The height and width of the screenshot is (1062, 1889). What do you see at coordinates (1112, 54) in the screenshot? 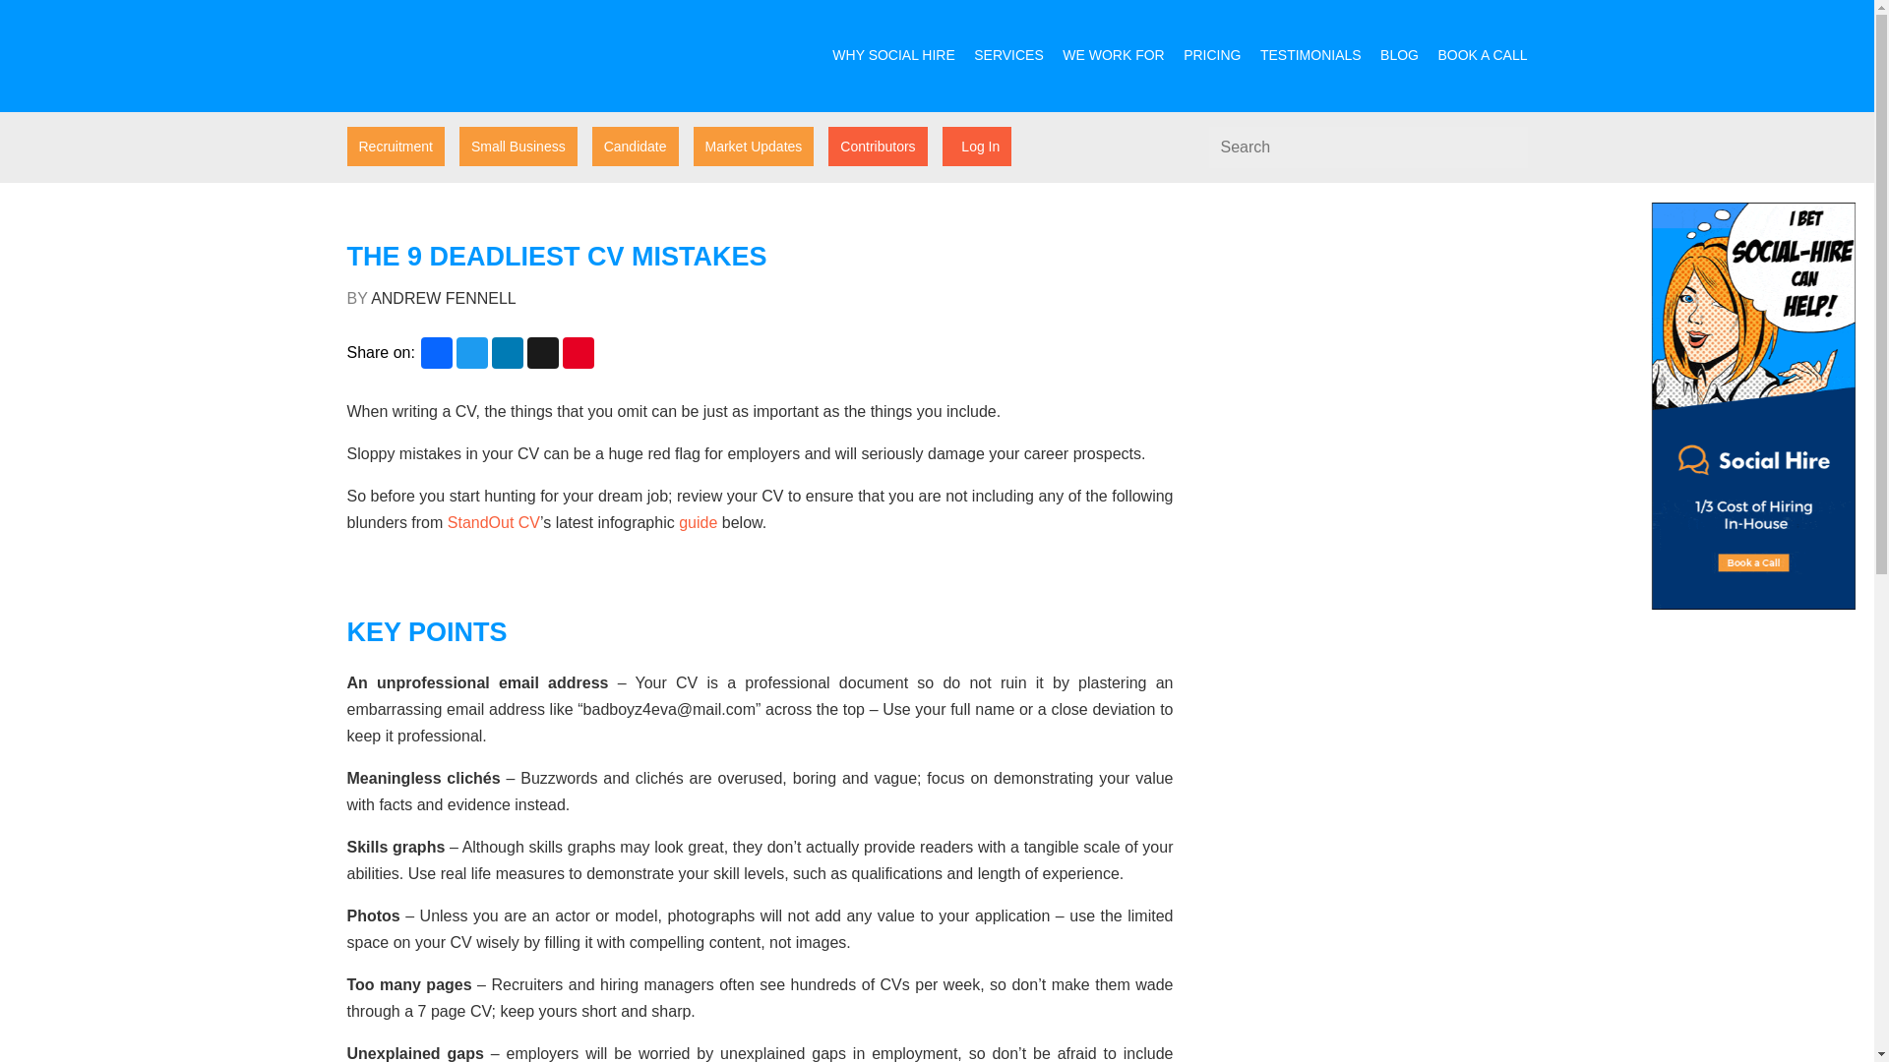
I see `WE WORK FOR` at bounding box center [1112, 54].